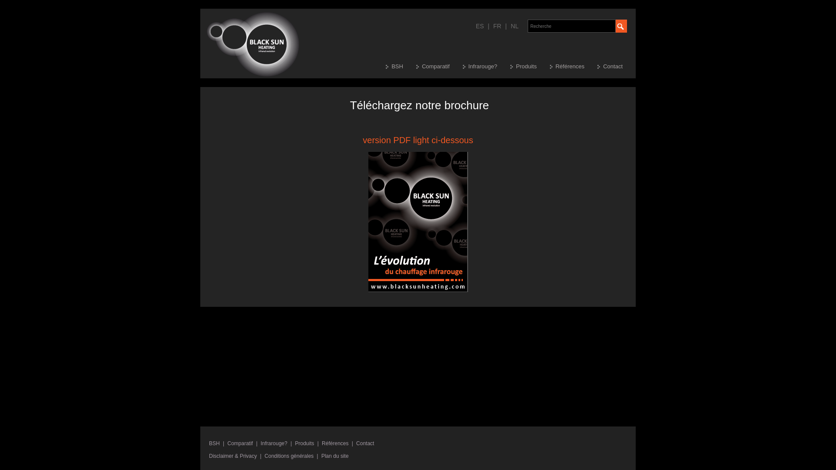  What do you see at coordinates (365, 443) in the screenshot?
I see `Contact` at bounding box center [365, 443].